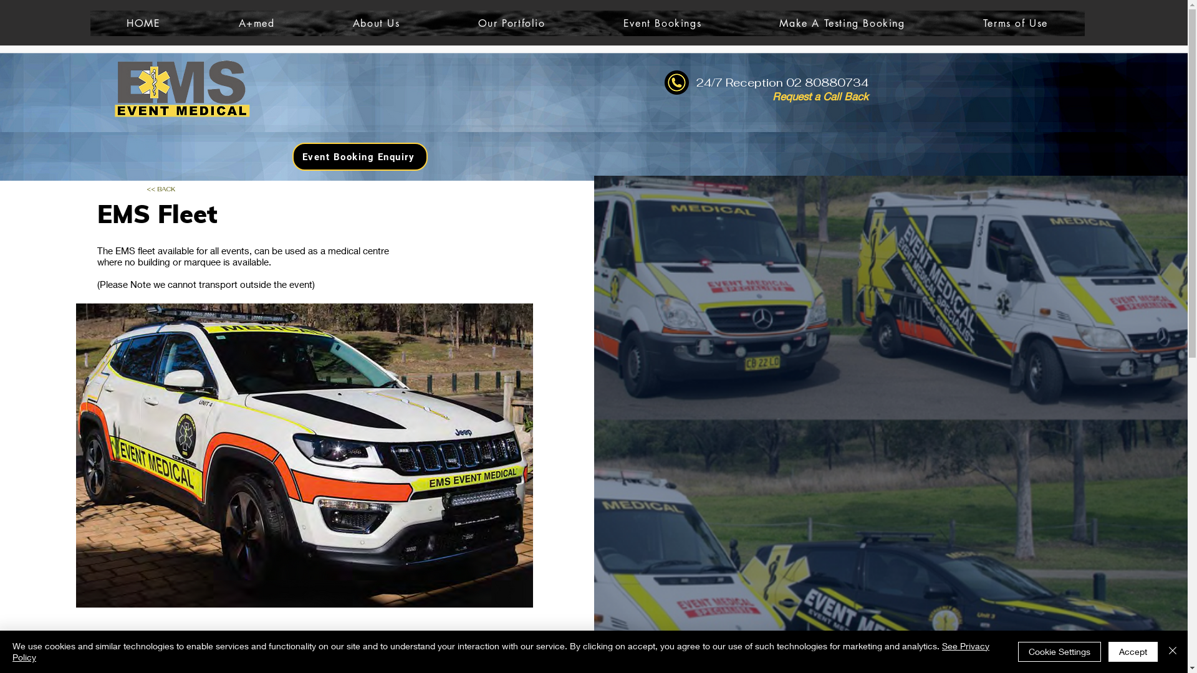 This screenshot has width=1197, height=673. What do you see at coordinates (1133, 652) in the screenshot?
I see `Accept` at bounding box center [1133, 652].